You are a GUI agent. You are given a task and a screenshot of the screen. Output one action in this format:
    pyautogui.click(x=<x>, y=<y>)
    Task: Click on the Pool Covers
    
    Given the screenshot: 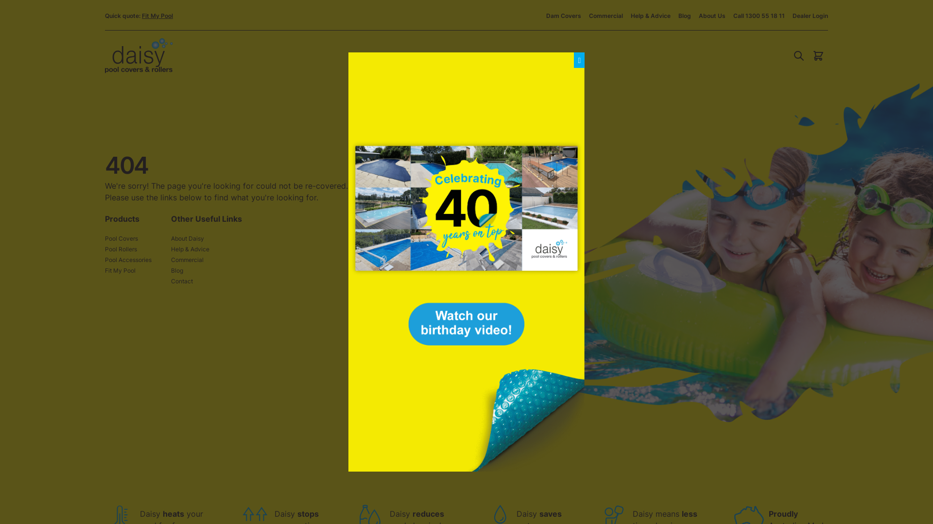 What is the action you would take?
    pyautogui.click(x=121, y=239)
    